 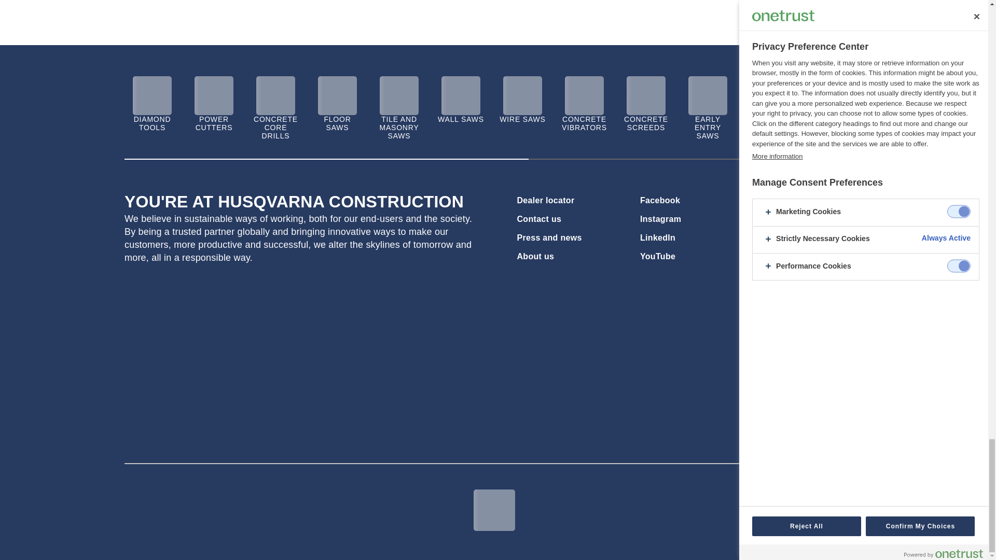 I want to click on FLOOR SCRAPERS, so click(x=831, y=123).